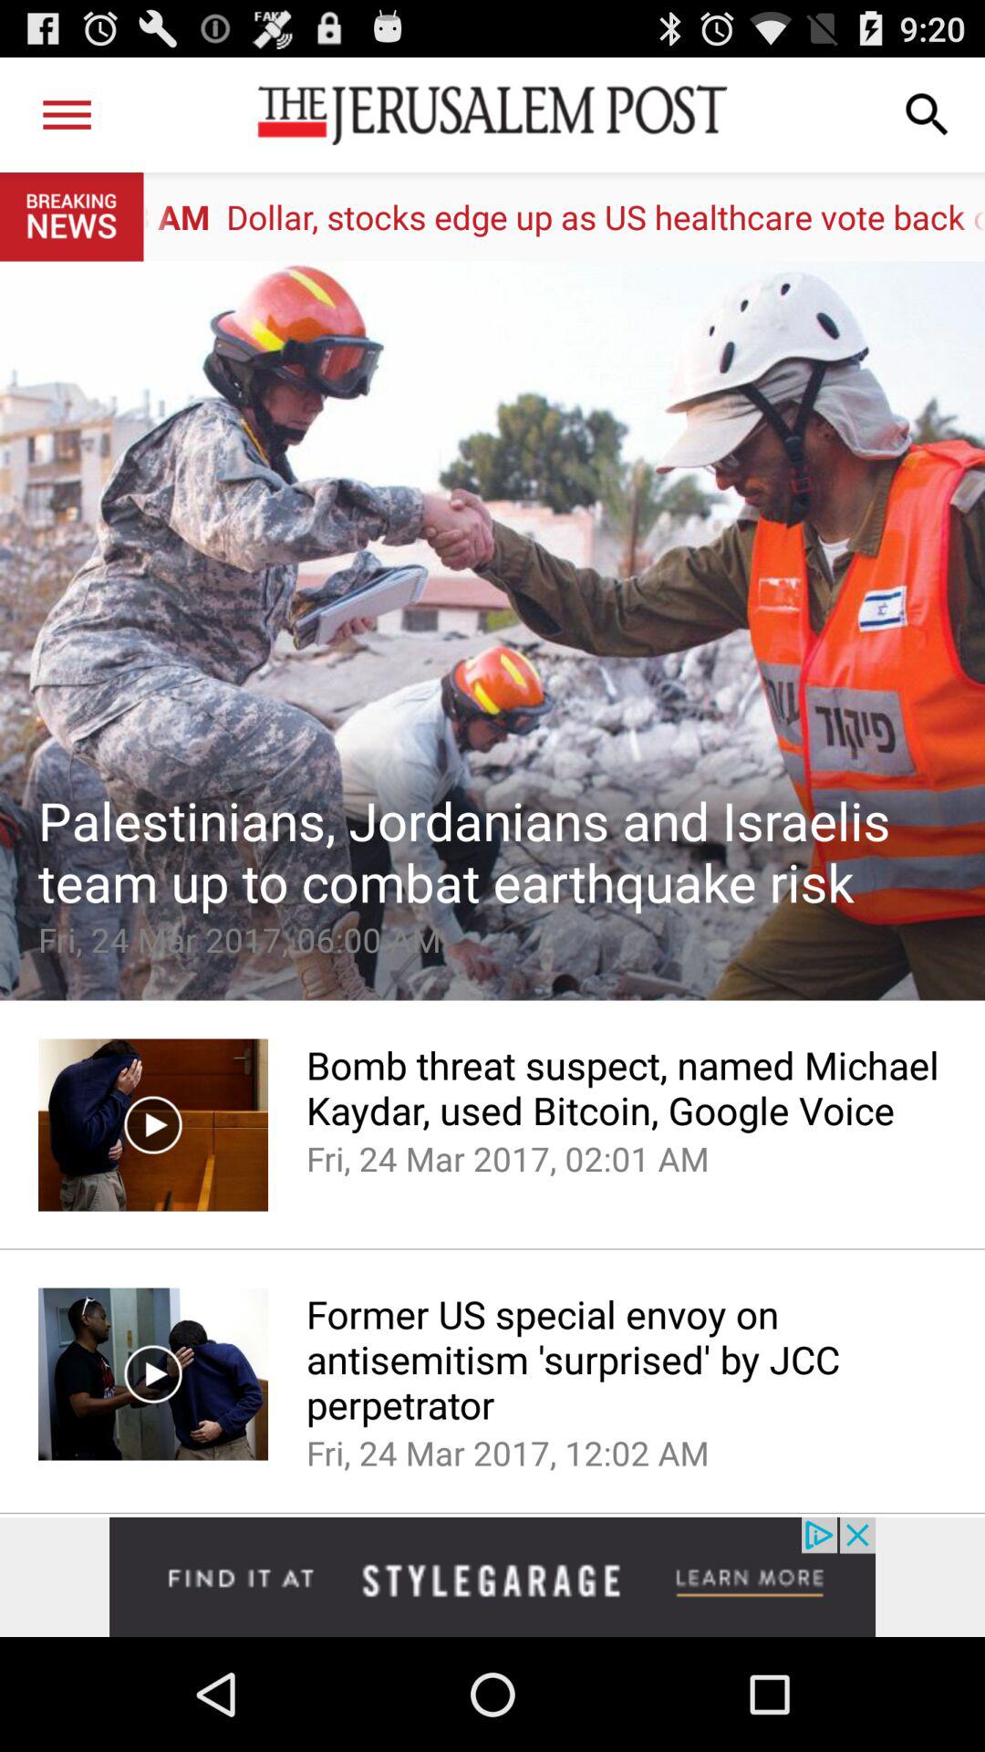  Describe the element at coordinates (928, 115) in the screenshot. I see `search` at that location.